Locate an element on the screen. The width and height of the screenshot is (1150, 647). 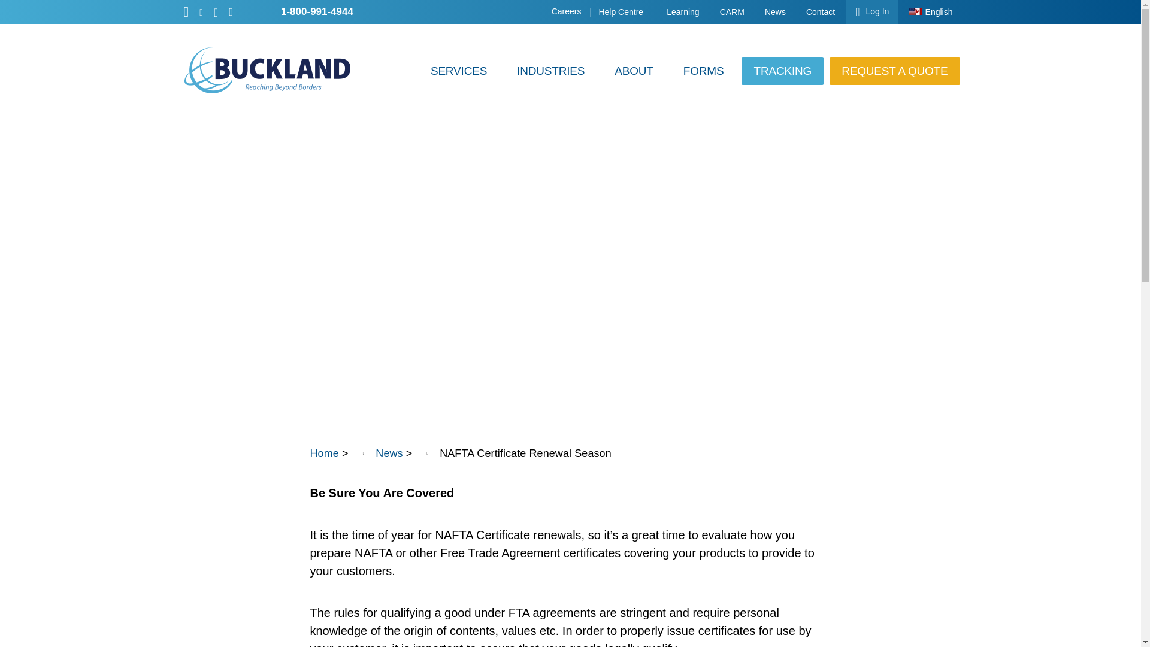
INDUSTRIES is located at coordinates (550, 71).